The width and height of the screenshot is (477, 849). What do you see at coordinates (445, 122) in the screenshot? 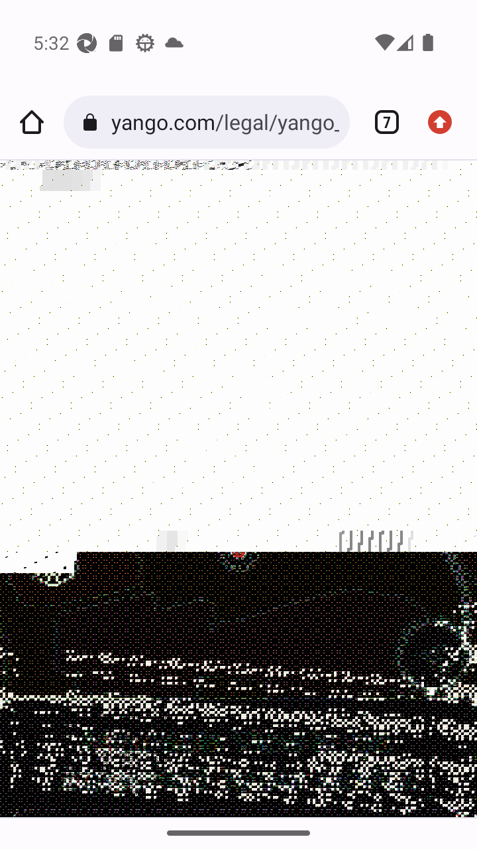
I see `Update available. More options` at bounding box center [445, 122].